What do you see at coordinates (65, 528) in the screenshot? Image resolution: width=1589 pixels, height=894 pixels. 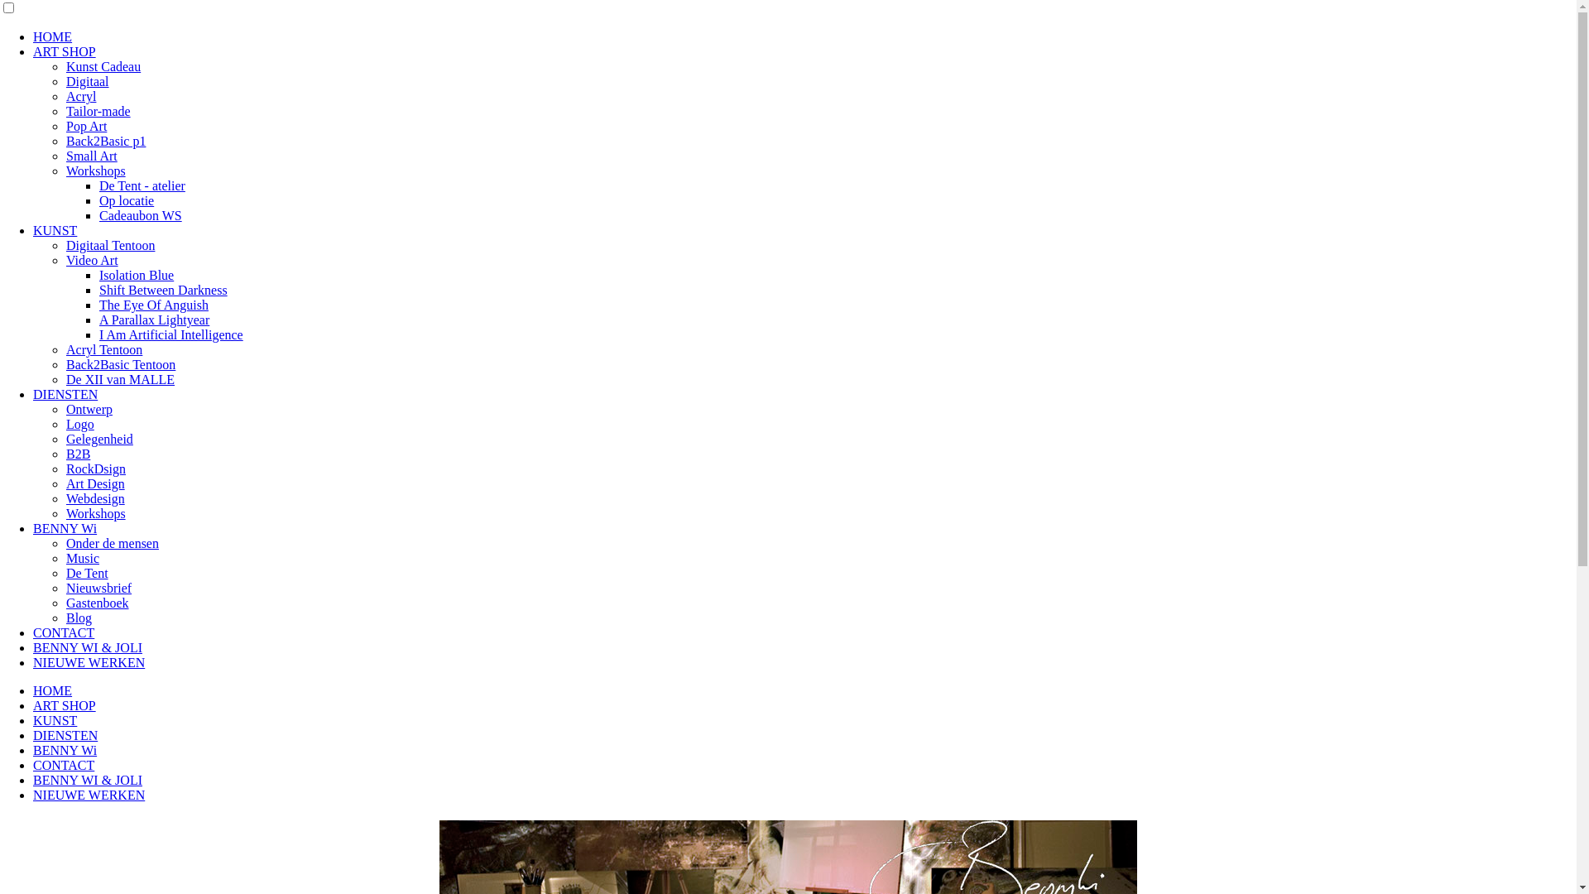 I see `BENNY Wi` at bounding box center [65, 528].